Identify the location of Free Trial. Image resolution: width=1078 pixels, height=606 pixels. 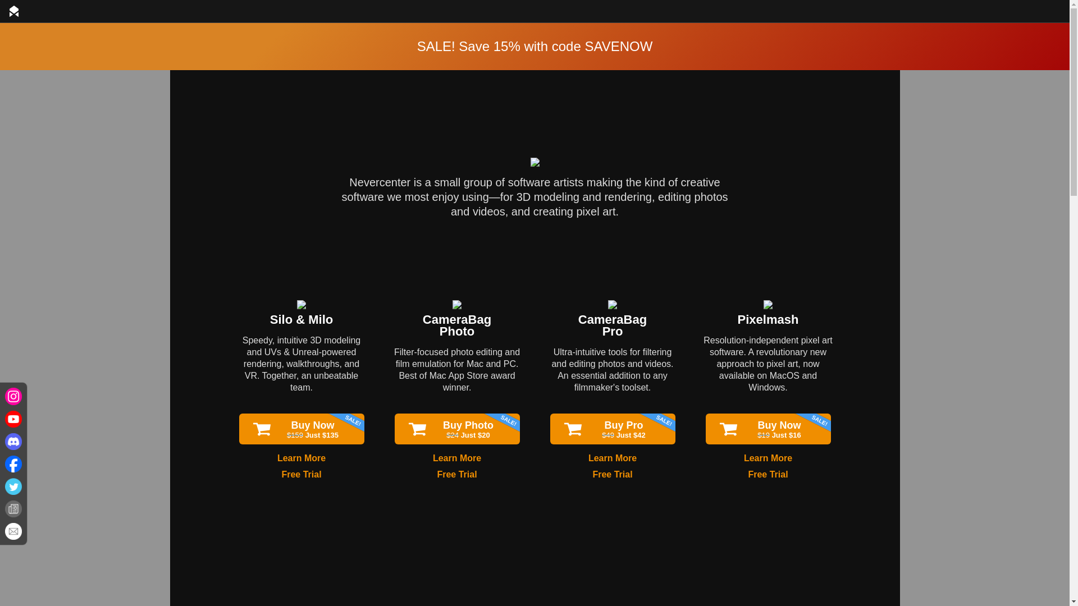
(612, 475).